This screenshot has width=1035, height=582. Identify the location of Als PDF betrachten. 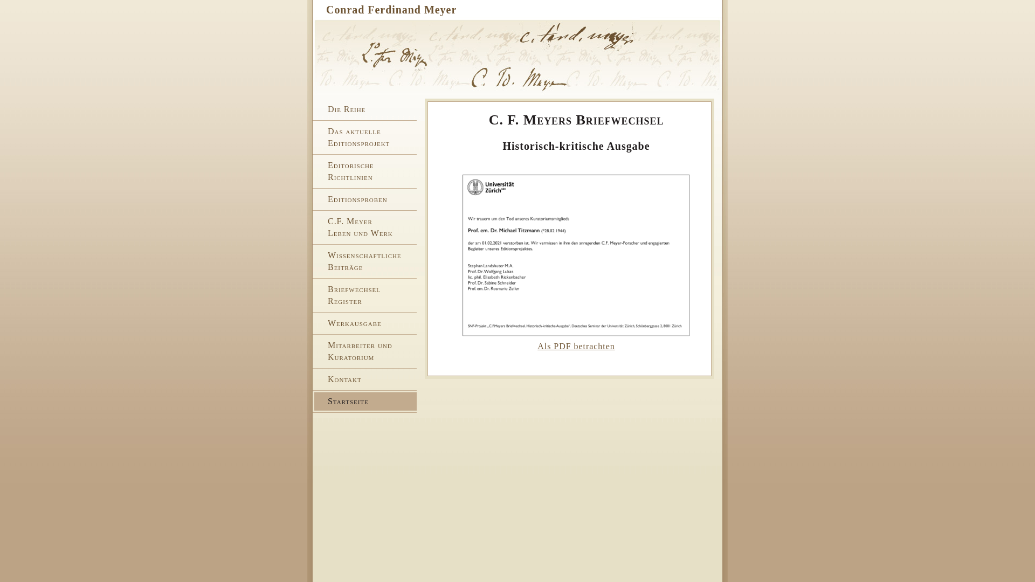
(576, 346).